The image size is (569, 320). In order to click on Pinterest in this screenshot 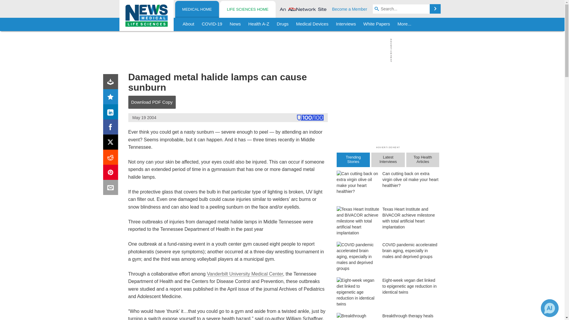, I will do `click(112, 174)`.